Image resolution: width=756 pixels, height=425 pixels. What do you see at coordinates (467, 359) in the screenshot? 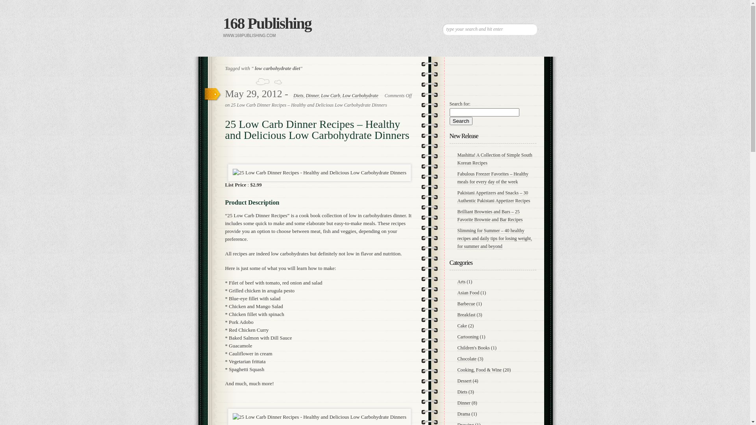
I see `Chocolate` at bounding box center [467, 359].